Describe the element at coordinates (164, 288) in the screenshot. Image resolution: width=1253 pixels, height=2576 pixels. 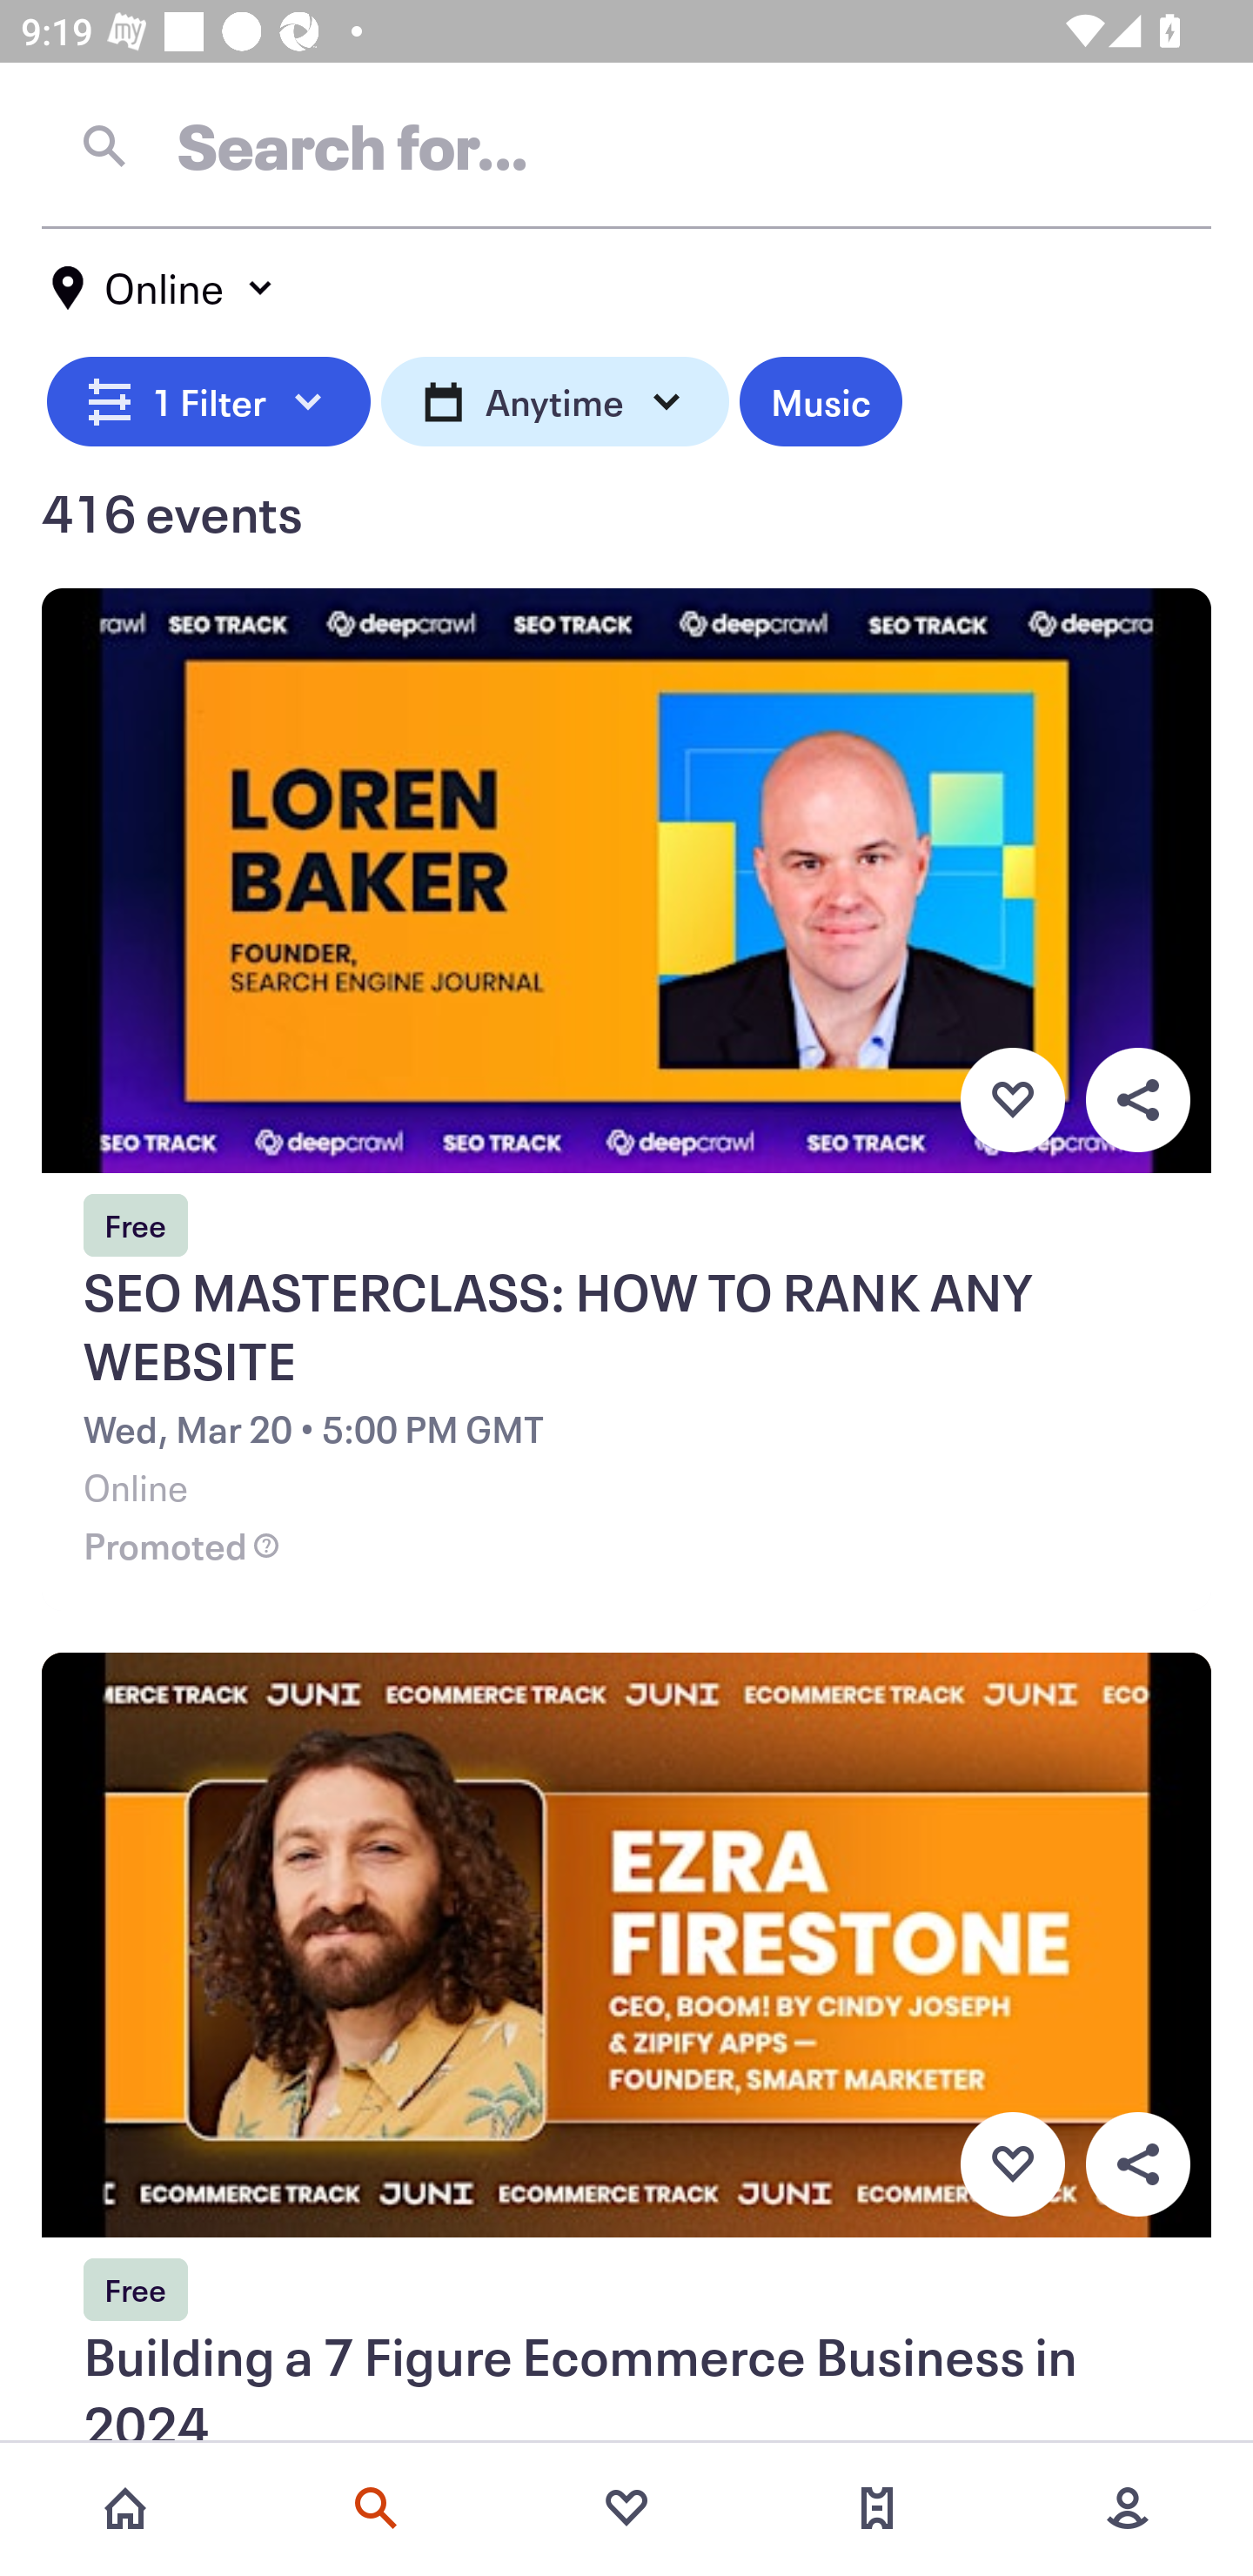
I see `Online` at that location.